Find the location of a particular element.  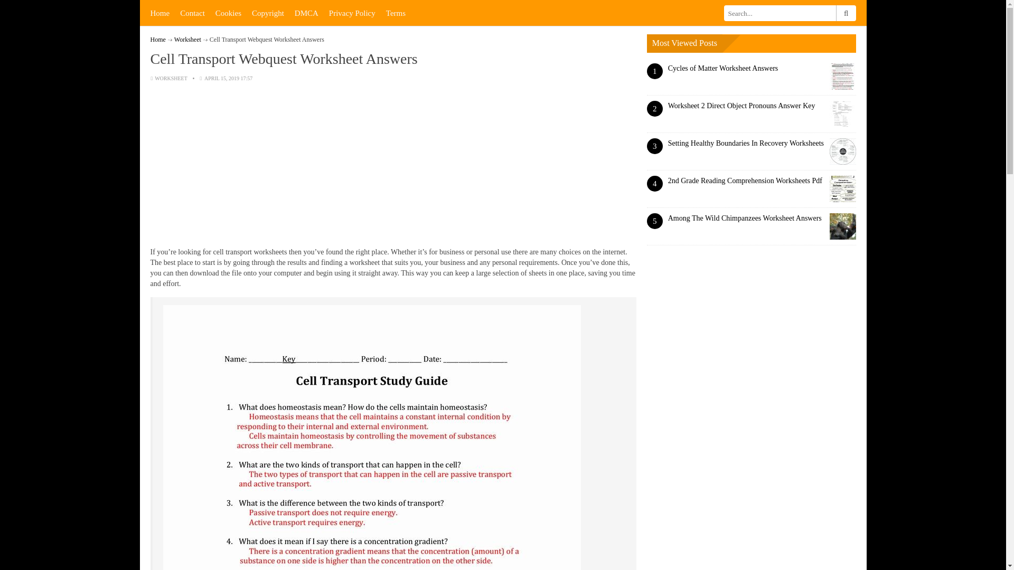

Worksheet 2 Direct Object Pronouns Answer Key is located at coordinates (741, 106).